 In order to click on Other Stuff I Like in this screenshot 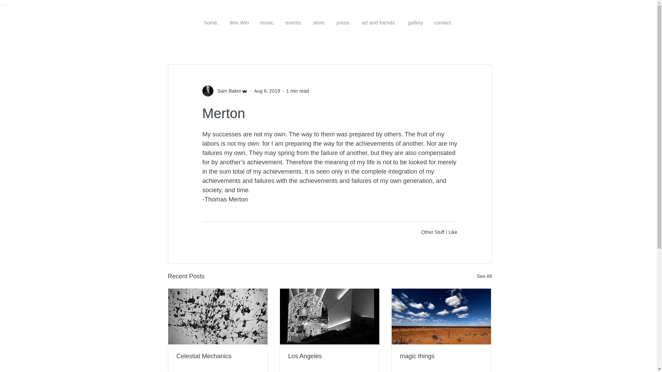, I will do `click(439, 232)`.